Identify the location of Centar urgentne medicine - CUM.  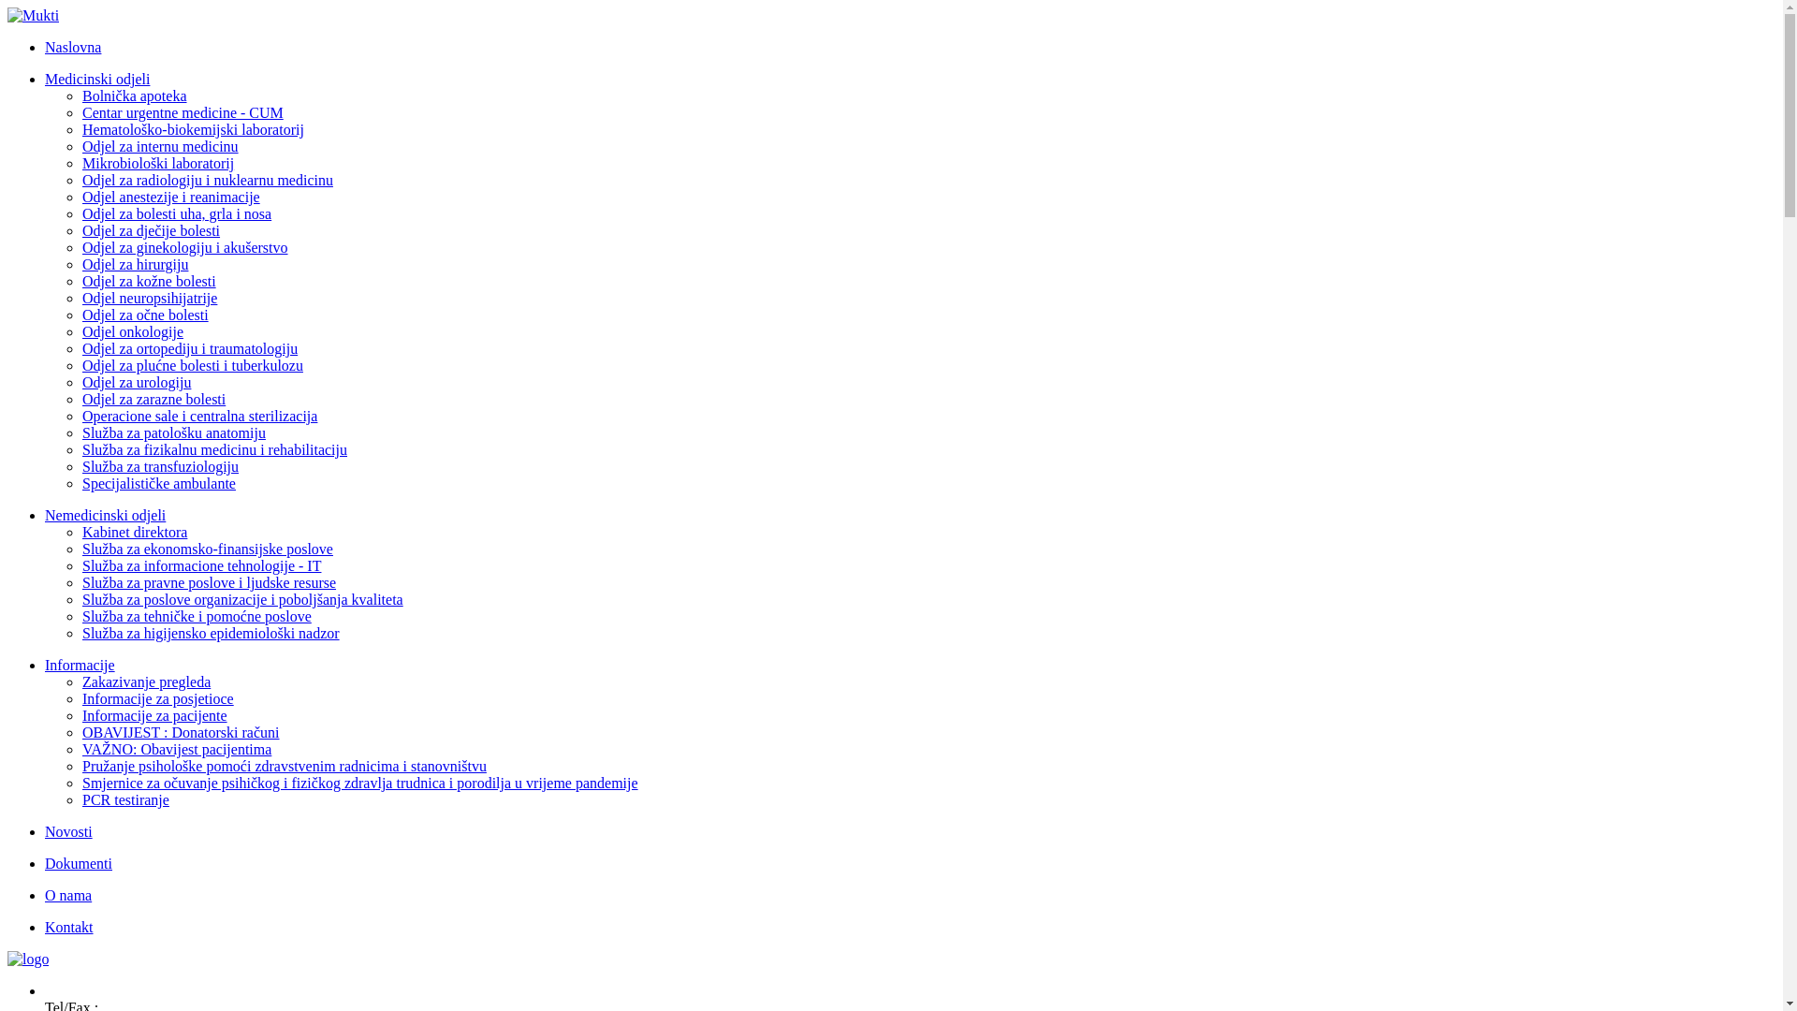
(183, 112).